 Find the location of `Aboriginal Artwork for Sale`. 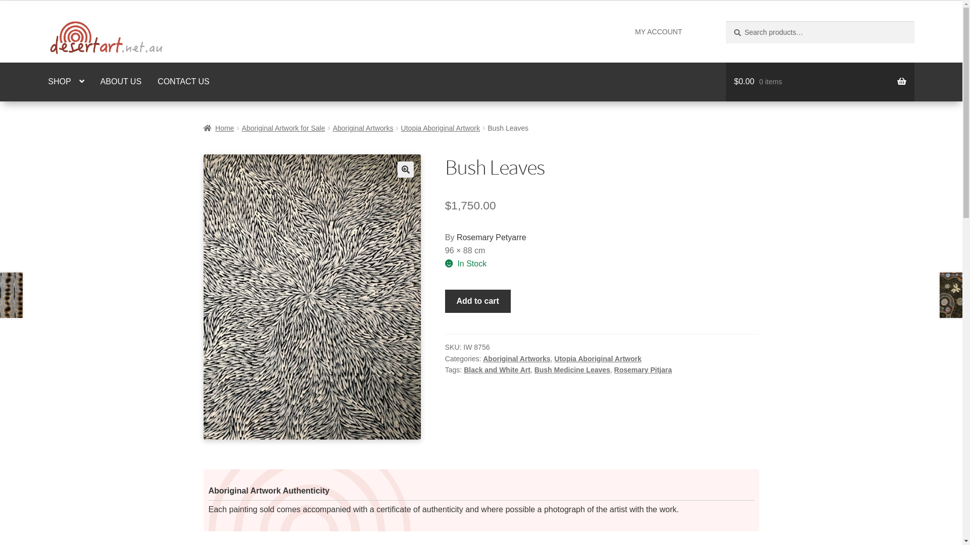

Aboriginal Artwork for Sale is located at coordinates (284, 128).